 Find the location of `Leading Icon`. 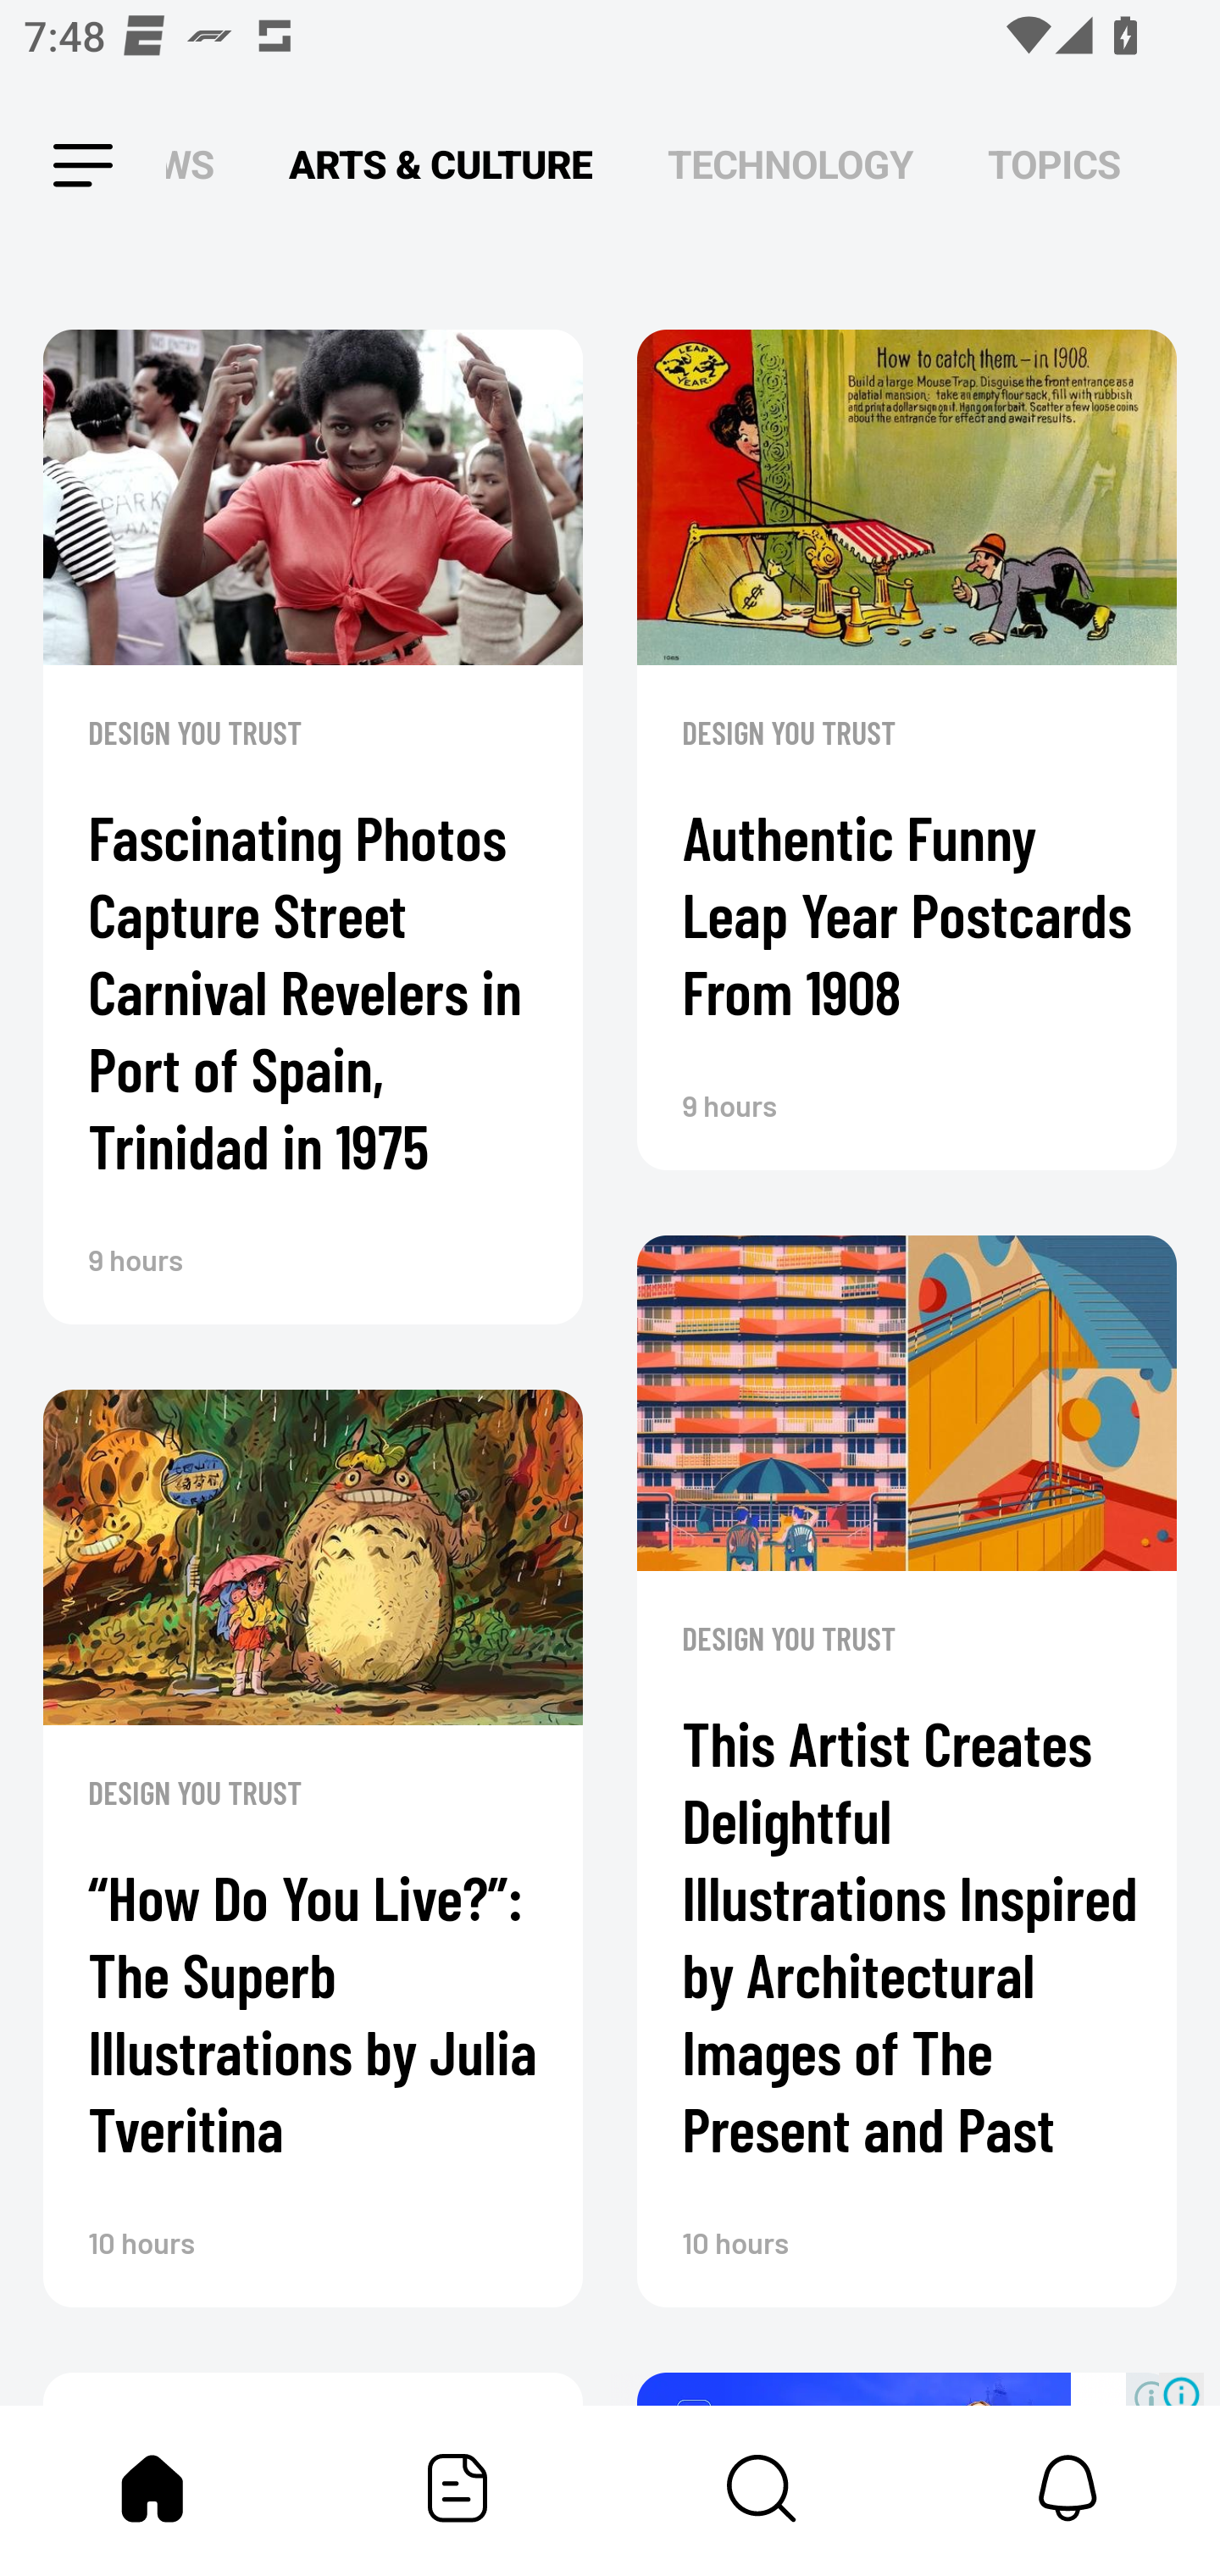

Leading Icon is located at coordinates (53, 166).